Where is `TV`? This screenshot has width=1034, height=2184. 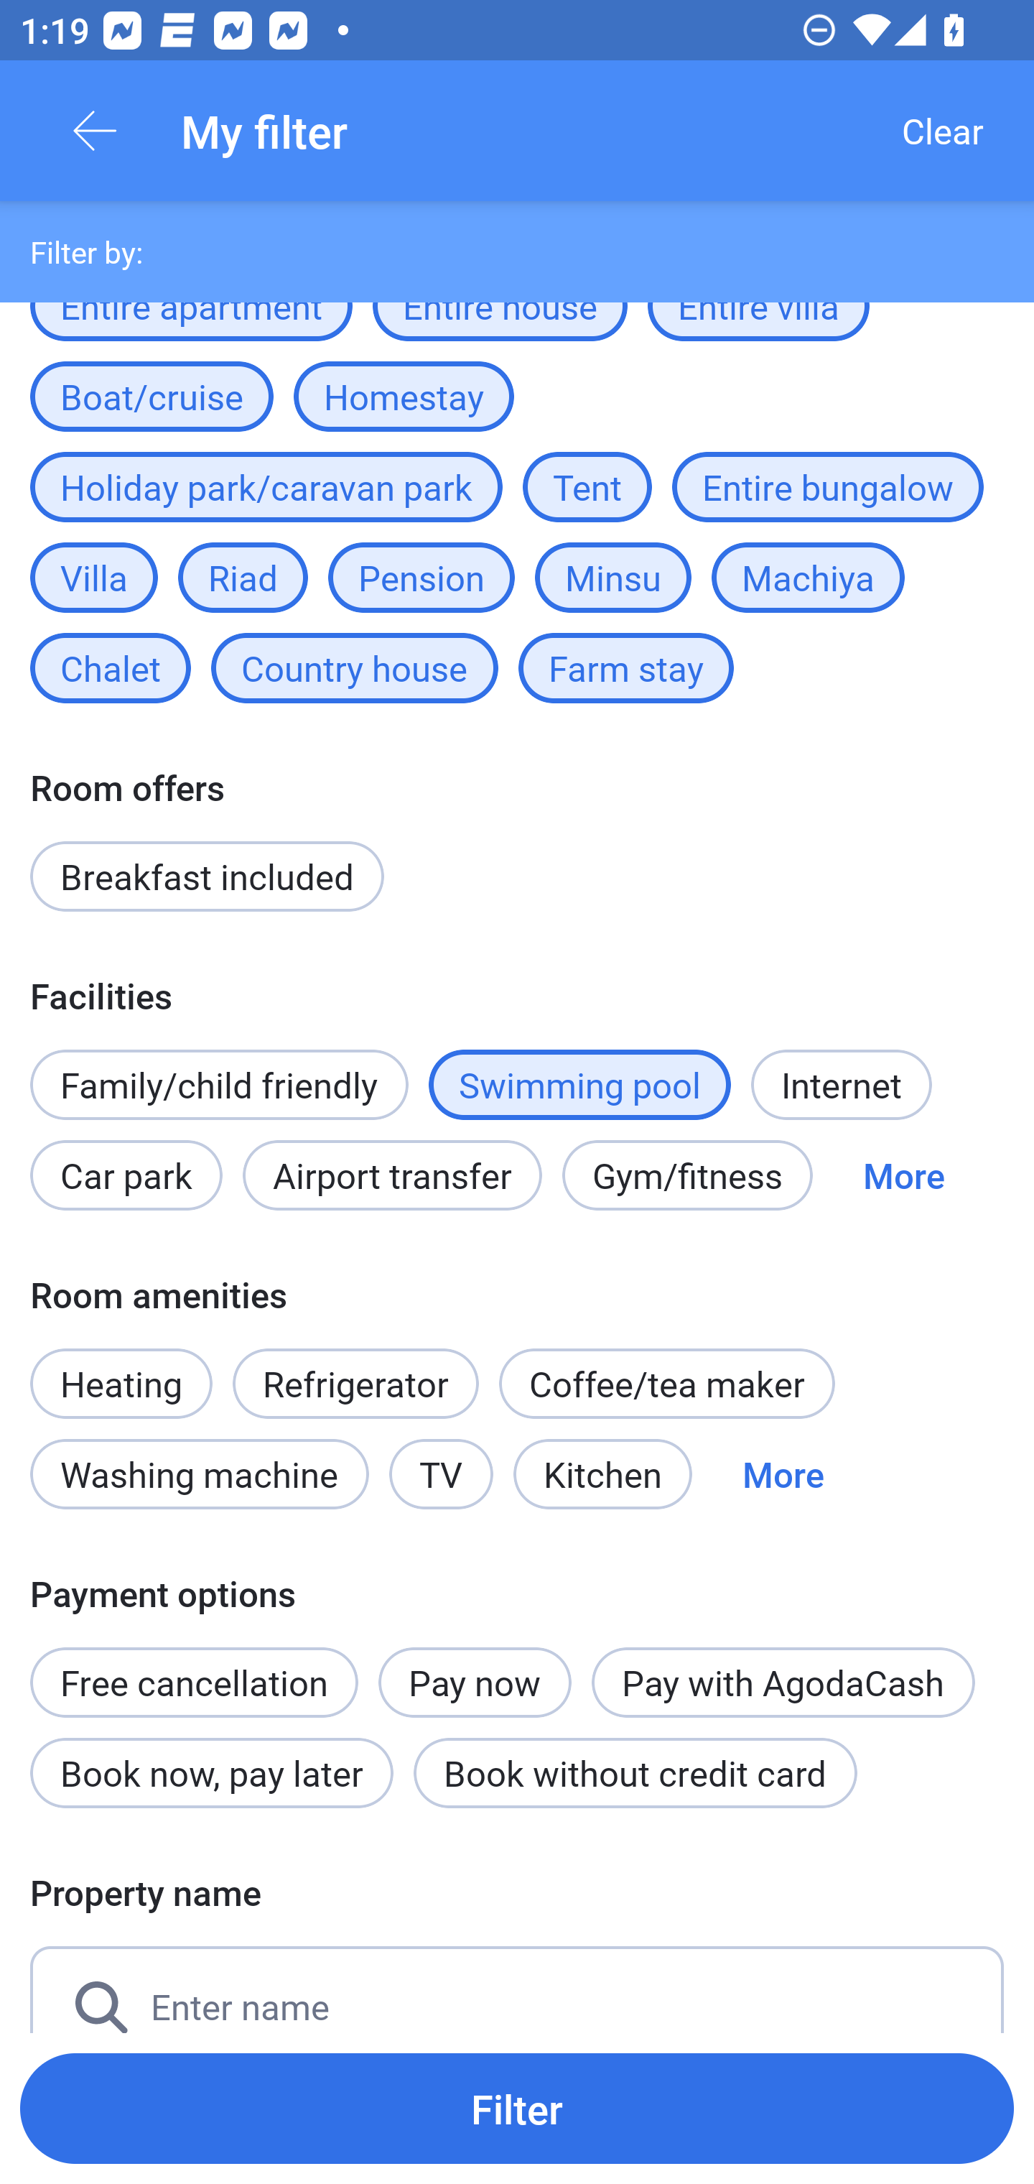 TV is located at coordinates (441, 1474).